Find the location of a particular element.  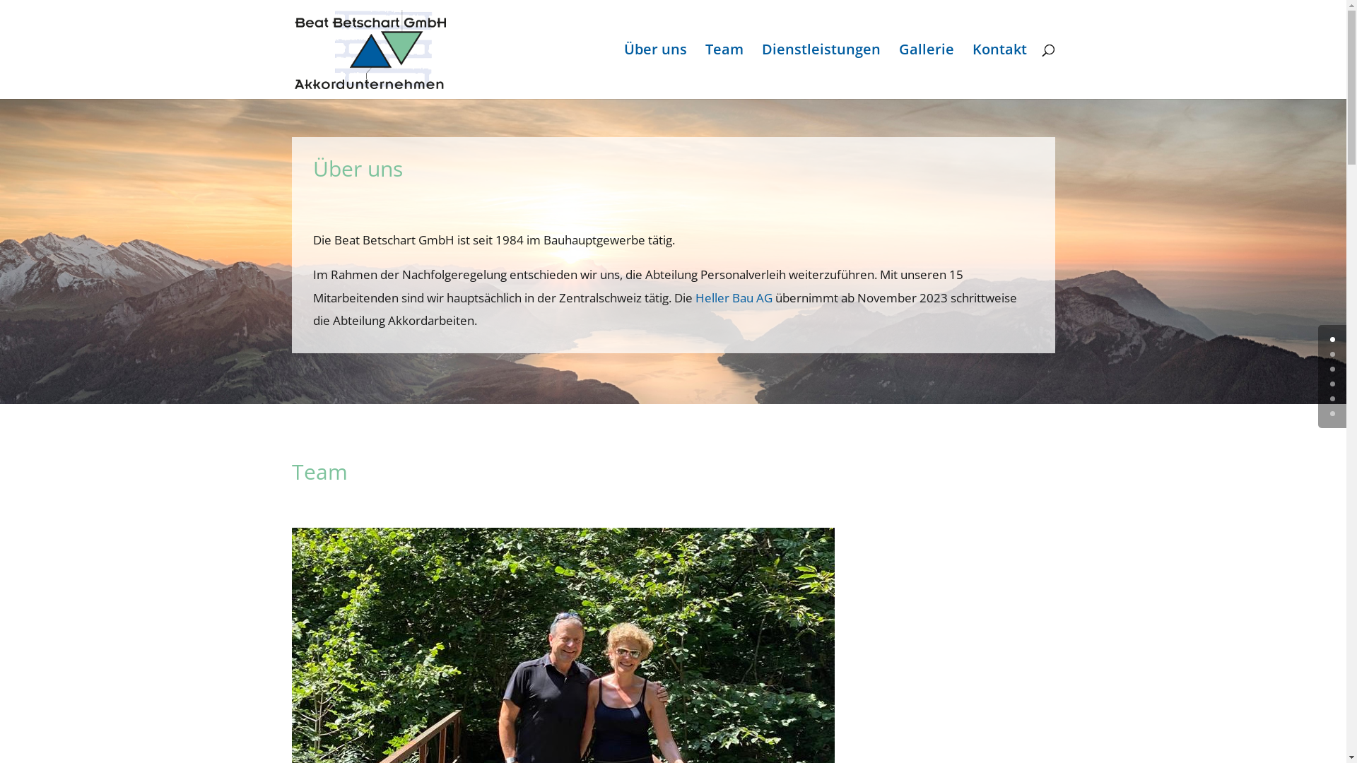

Gallerie is located at coordinates (927, 72).